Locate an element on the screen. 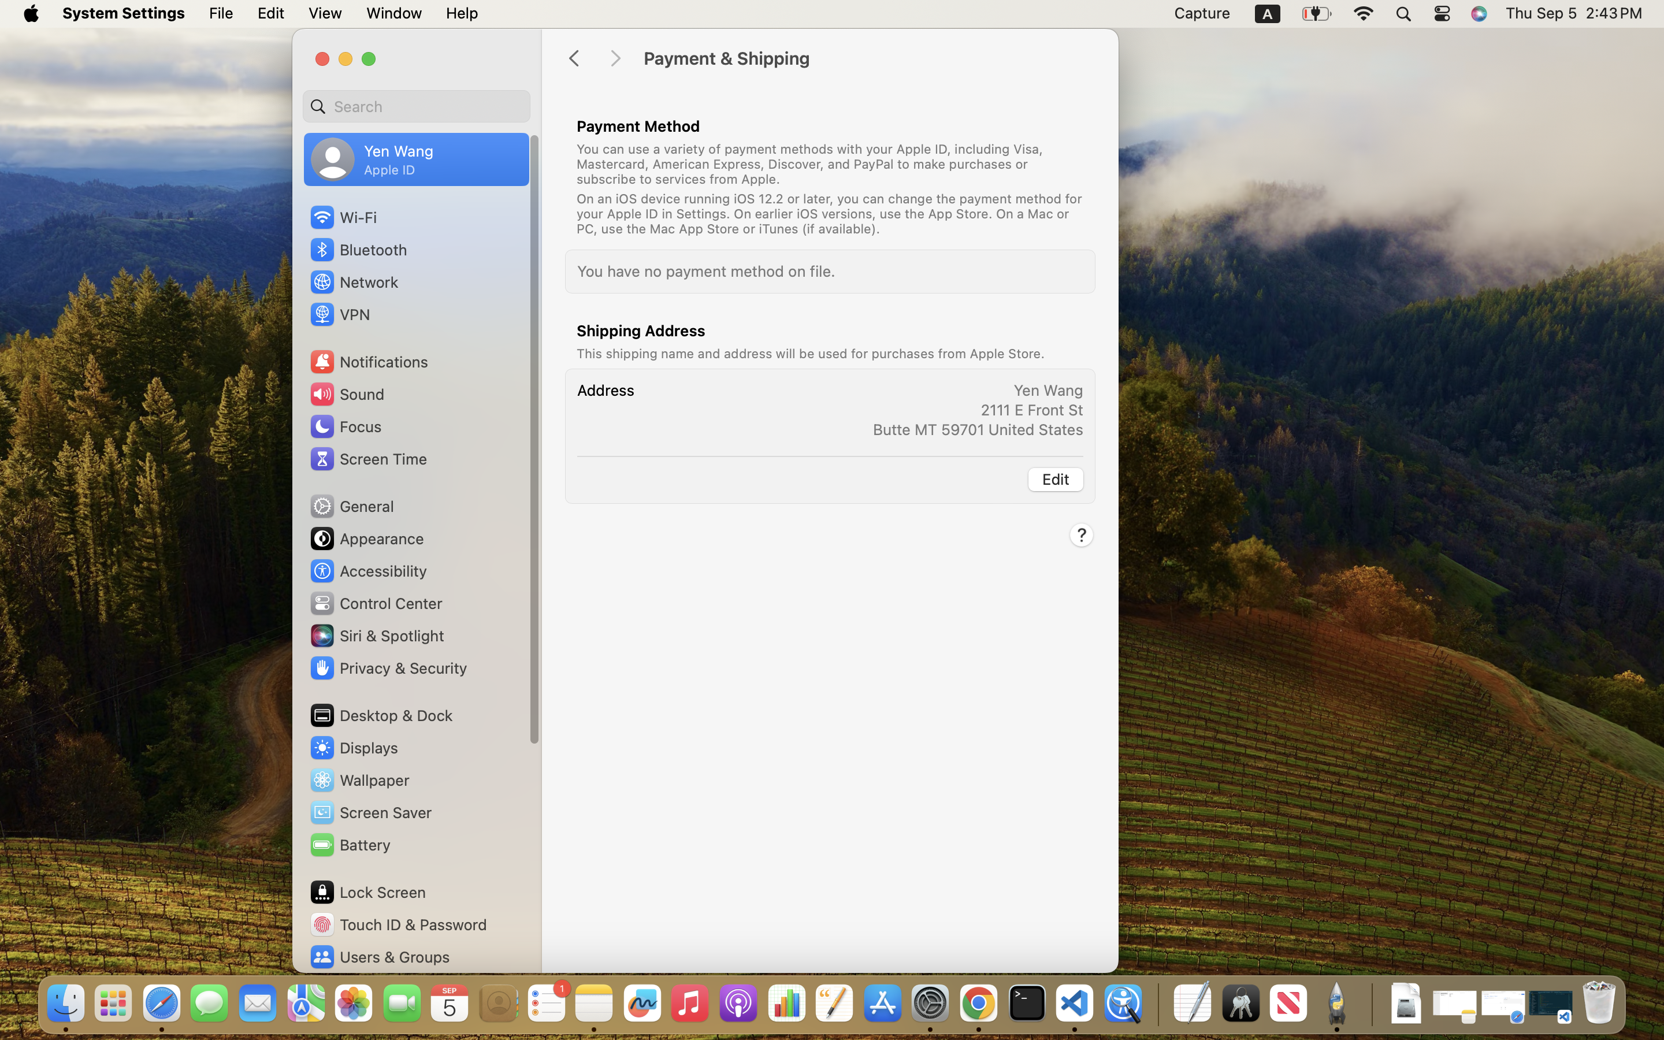  Appearance is located at coordinates (366, 538).